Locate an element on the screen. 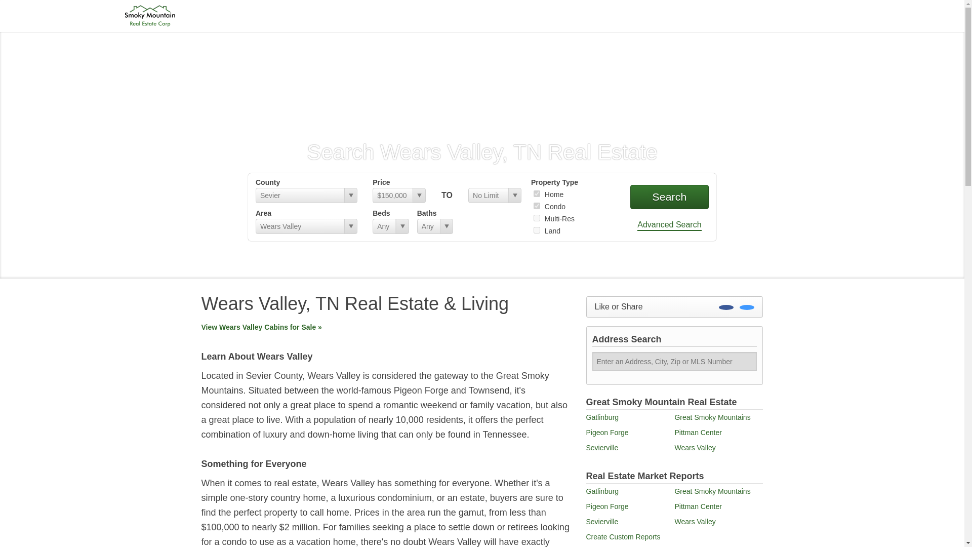 The height and width of the screenshot is (547, 972). Pigeon Forge is located at coordinates (607, 432).